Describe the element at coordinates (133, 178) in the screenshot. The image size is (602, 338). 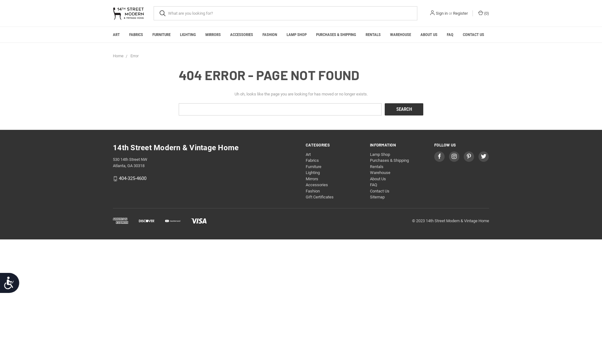
I see `404-325-4600` at that location.